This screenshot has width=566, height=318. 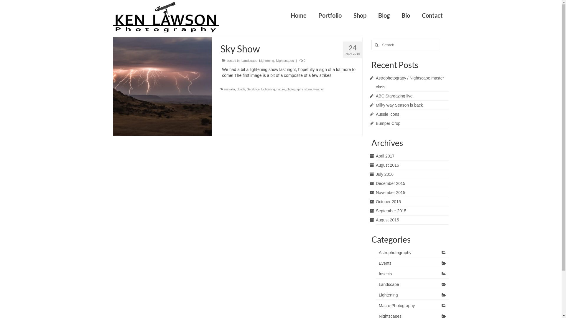 I want to click on August 2015, so click(x=387, y=220).